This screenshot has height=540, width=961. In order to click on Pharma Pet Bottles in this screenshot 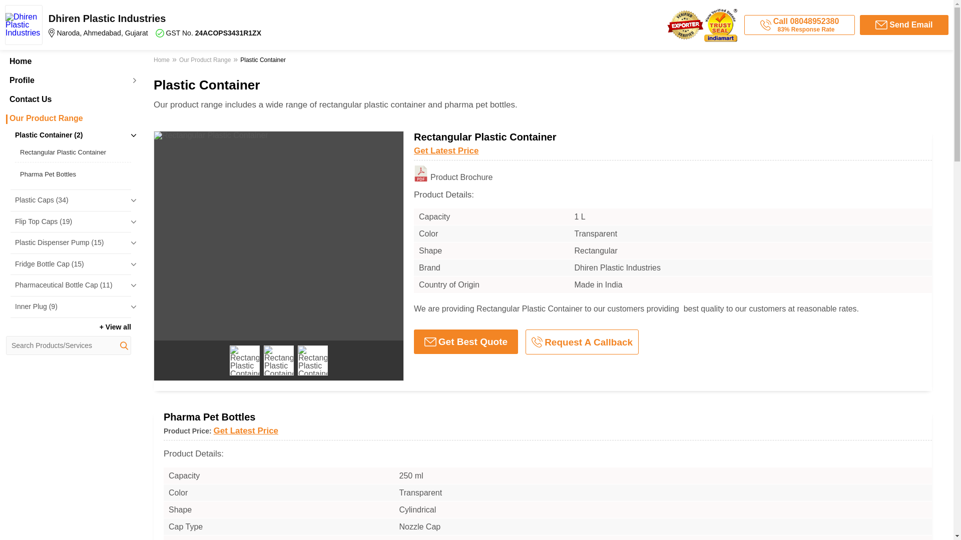, I will do `click(73, 174)`.